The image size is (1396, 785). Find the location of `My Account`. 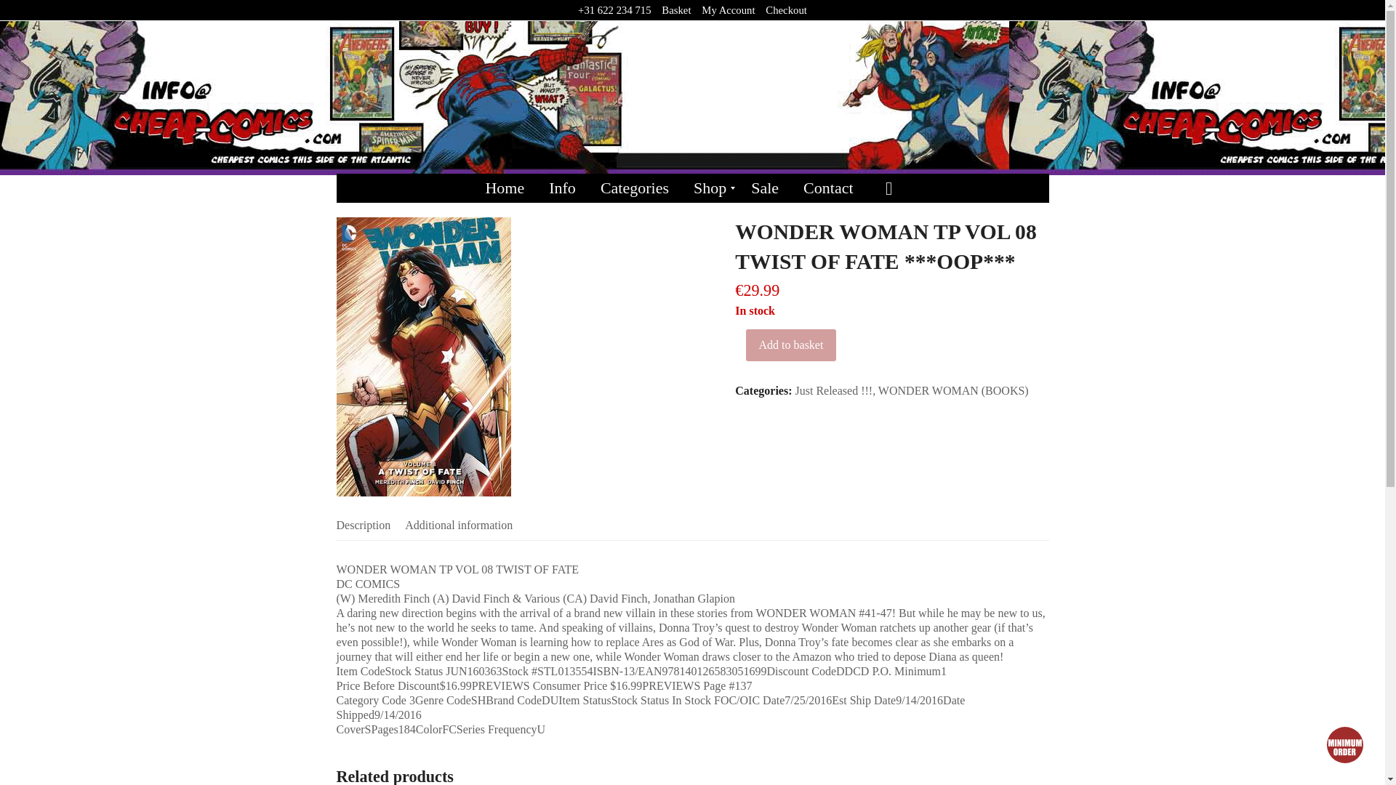

My Account is located at coordinates (729, 10).